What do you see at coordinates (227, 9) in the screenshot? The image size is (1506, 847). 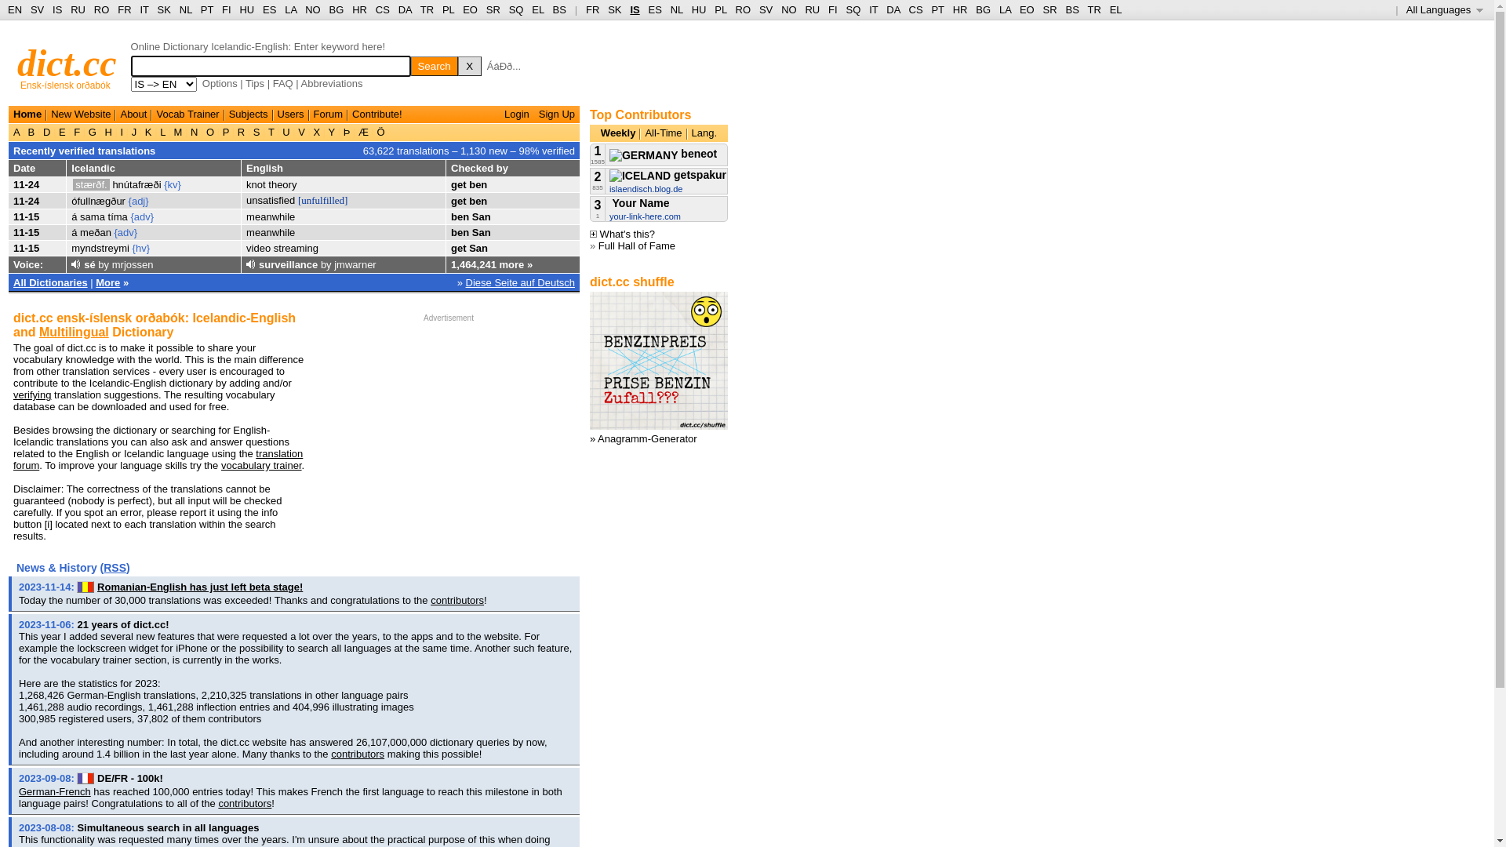 I see `FI` at bounding box center [227, 9].